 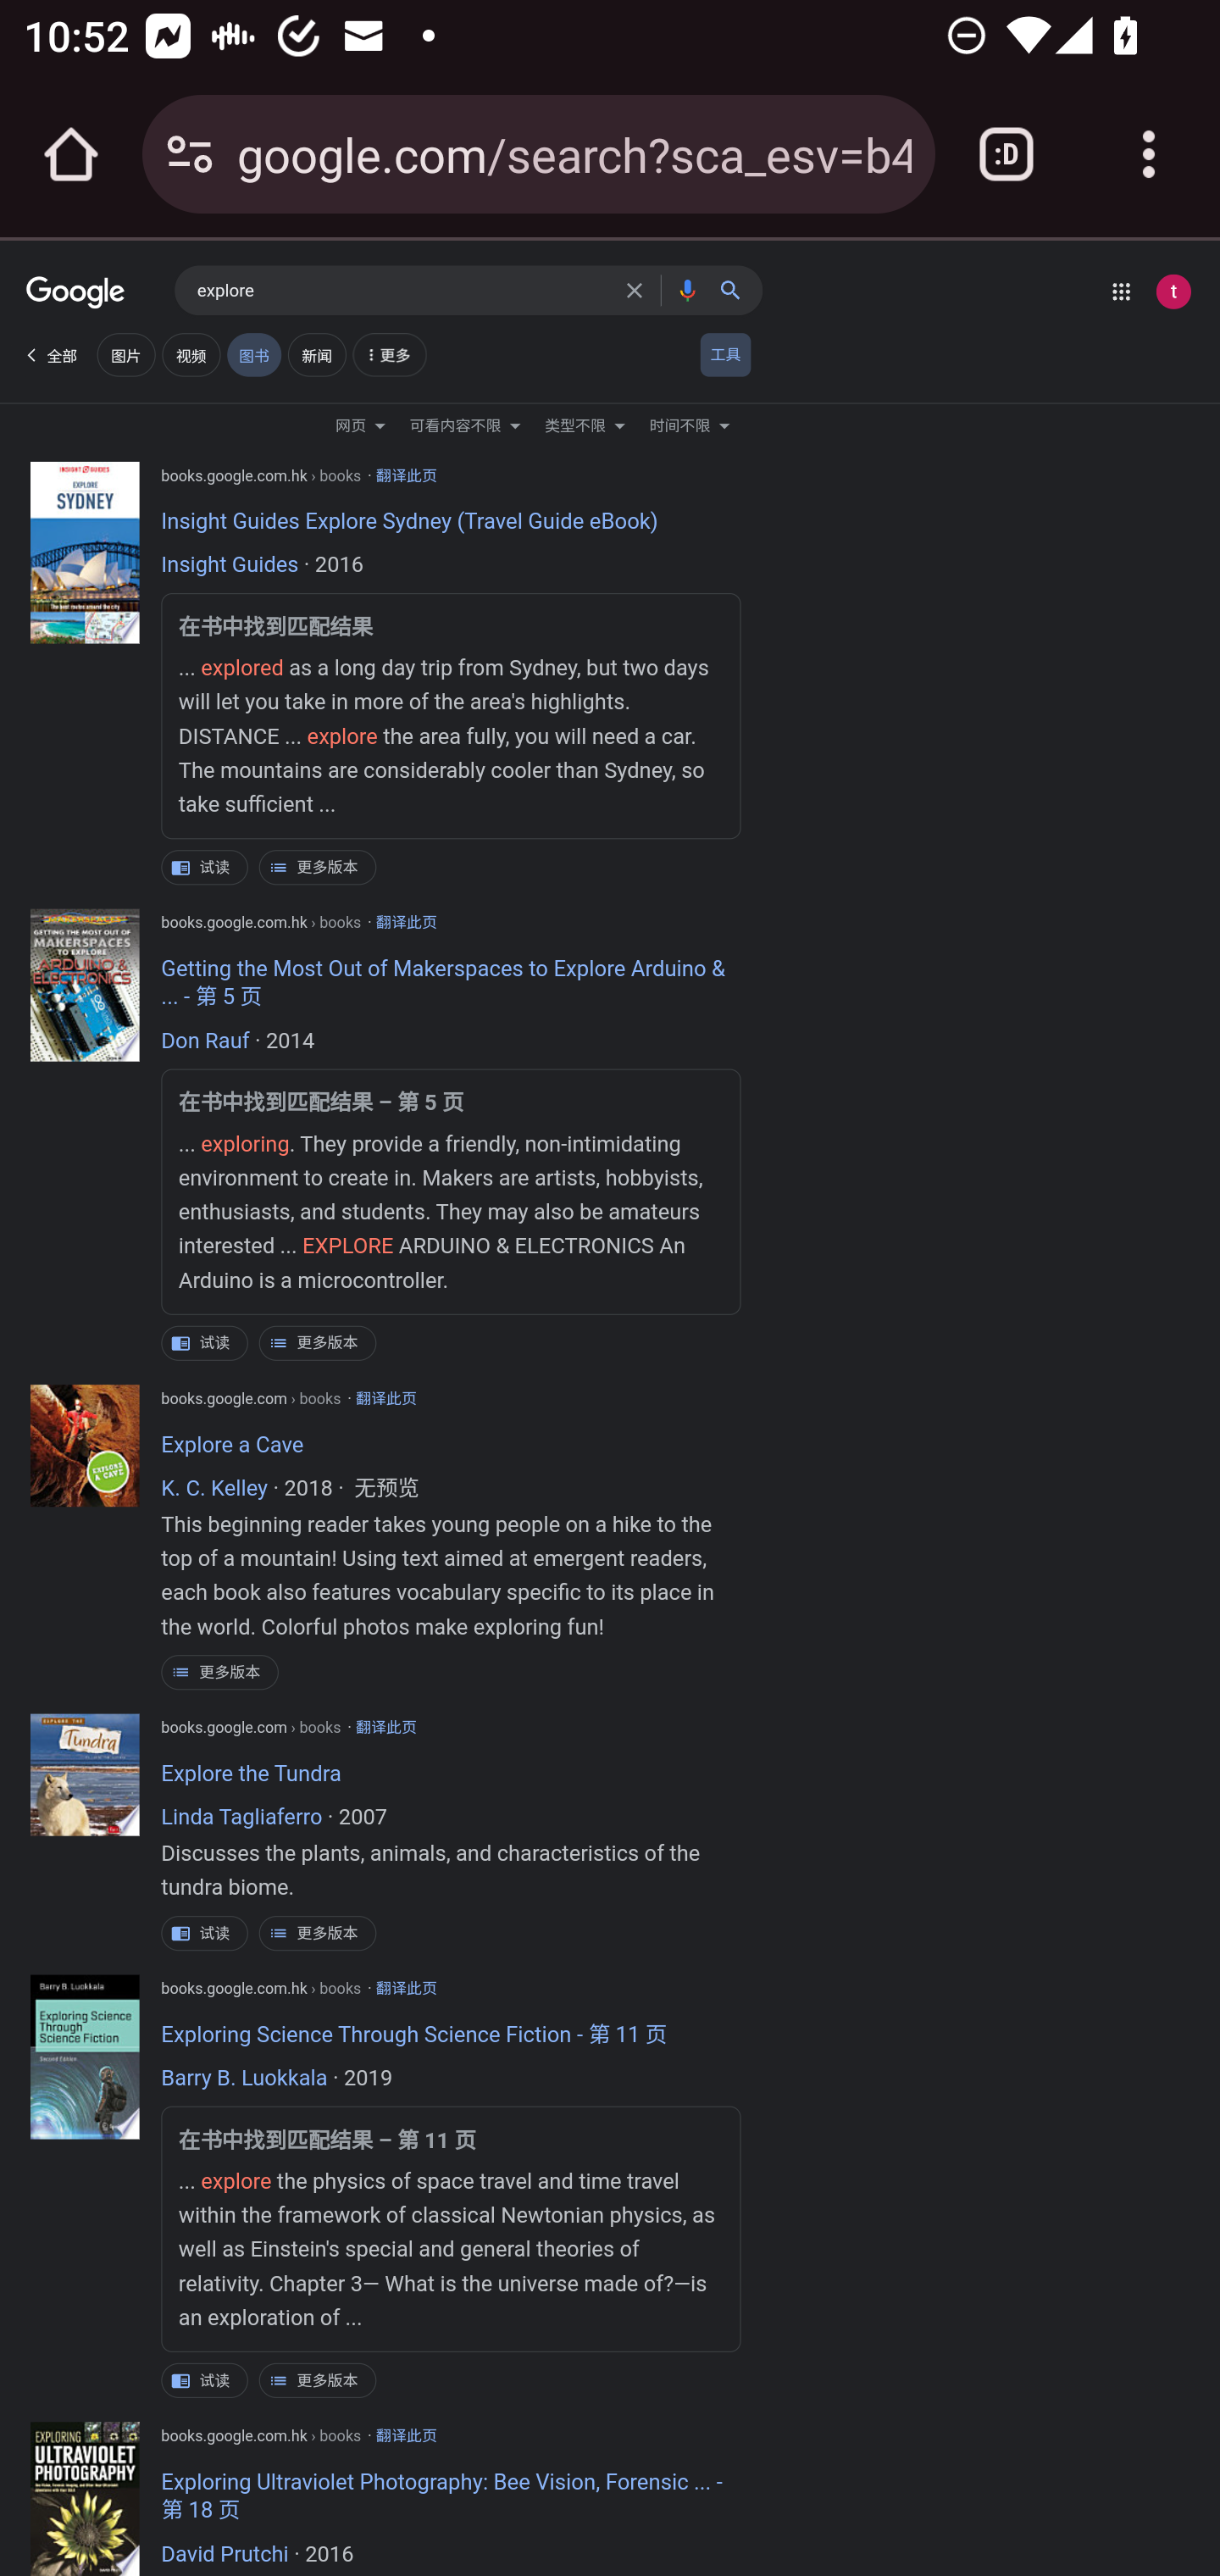 What do you see at coordinates (725, 354) in the screenshot?
I see `工具` at bounding box center [725, 354].